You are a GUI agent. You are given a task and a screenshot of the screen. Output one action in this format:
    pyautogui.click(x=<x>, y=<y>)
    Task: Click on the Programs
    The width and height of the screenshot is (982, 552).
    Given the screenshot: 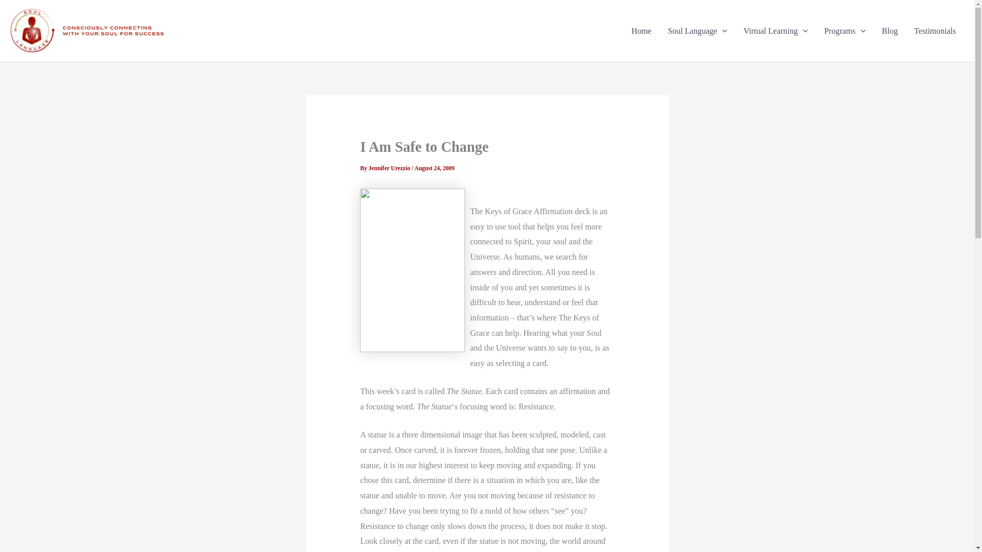 What is the action you would take?
    pyautogui.click(x=845, y=31)
    